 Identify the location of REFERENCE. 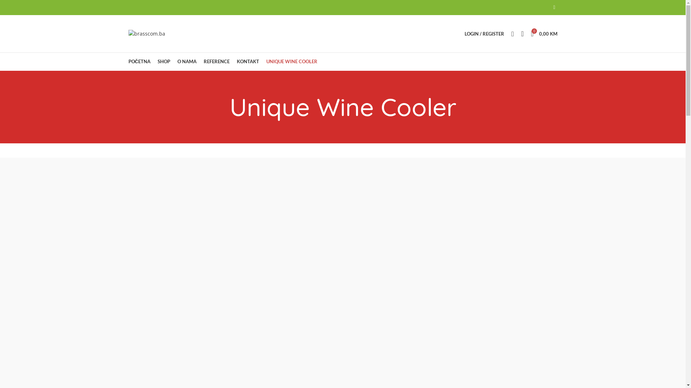
(217, 62).